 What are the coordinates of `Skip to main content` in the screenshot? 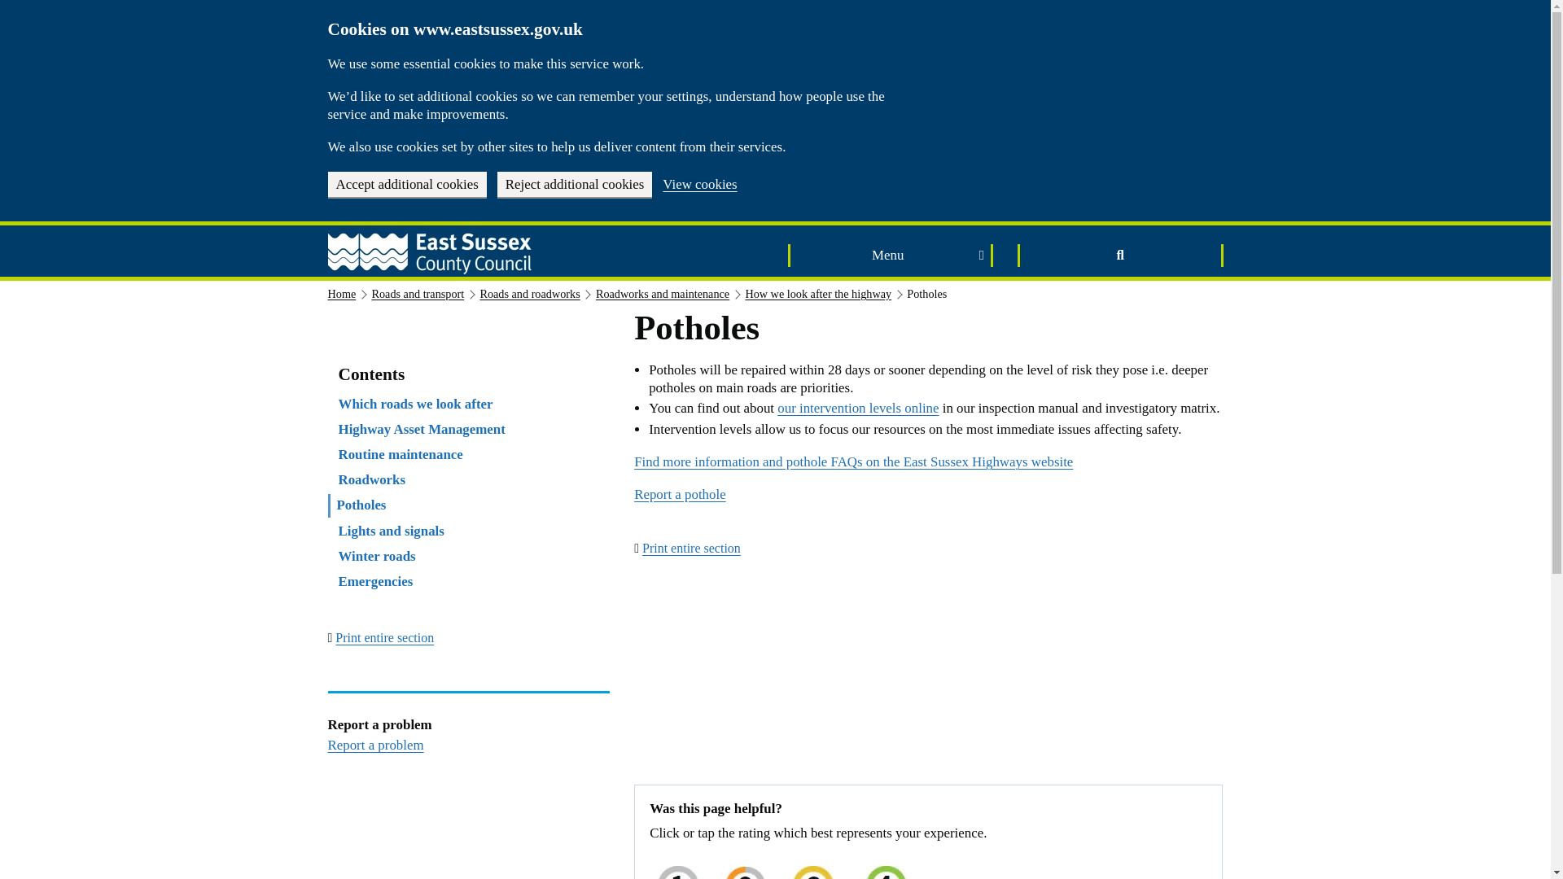 It's located at (11, 7).